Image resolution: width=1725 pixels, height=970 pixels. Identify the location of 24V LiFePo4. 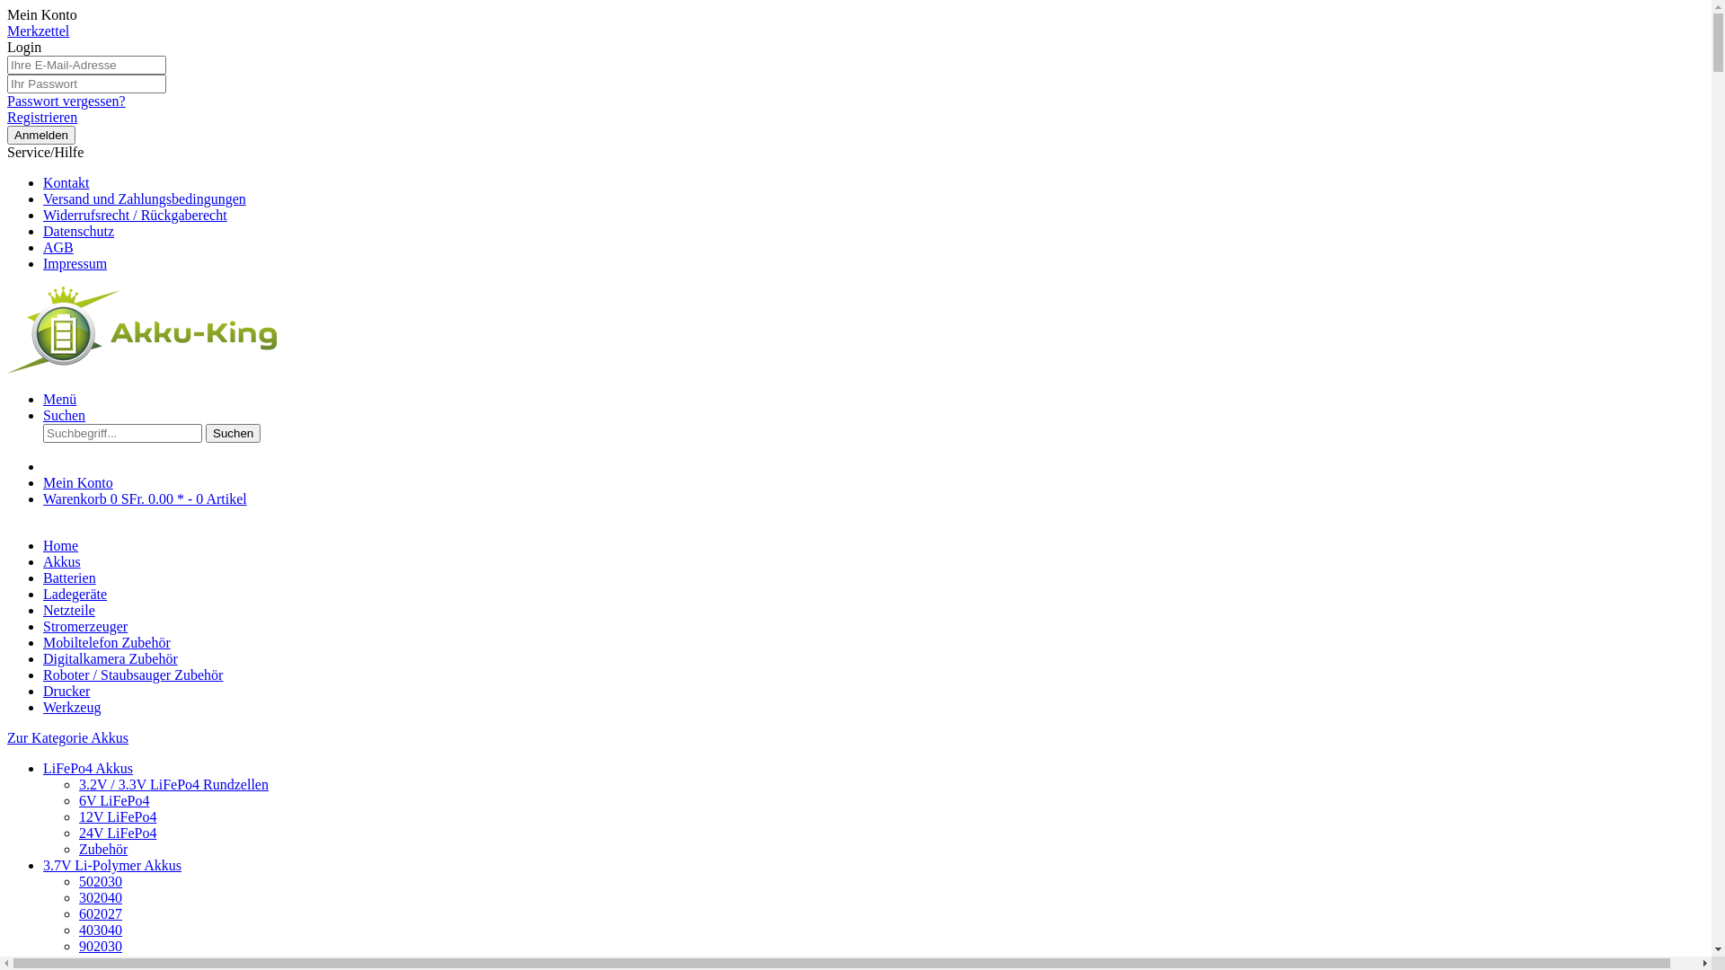
(118, 833).